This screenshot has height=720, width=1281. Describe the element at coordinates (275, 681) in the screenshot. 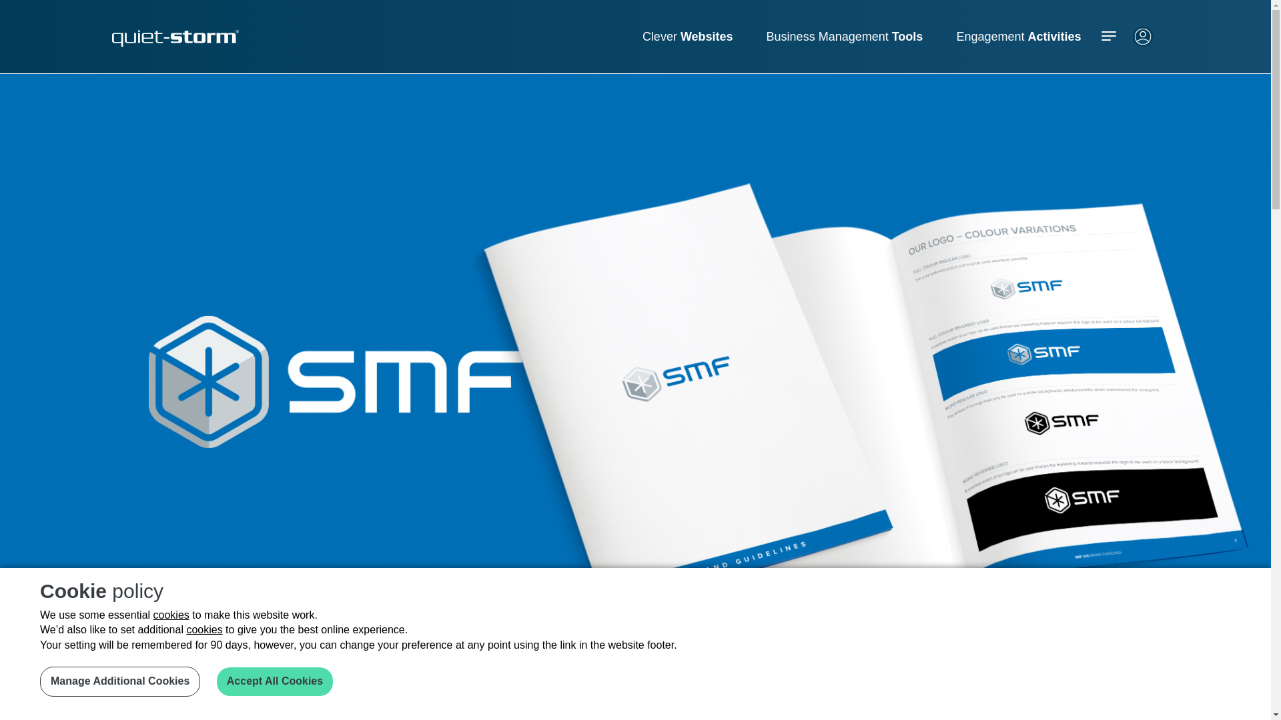

I see `Accept All Cookies` at that location.